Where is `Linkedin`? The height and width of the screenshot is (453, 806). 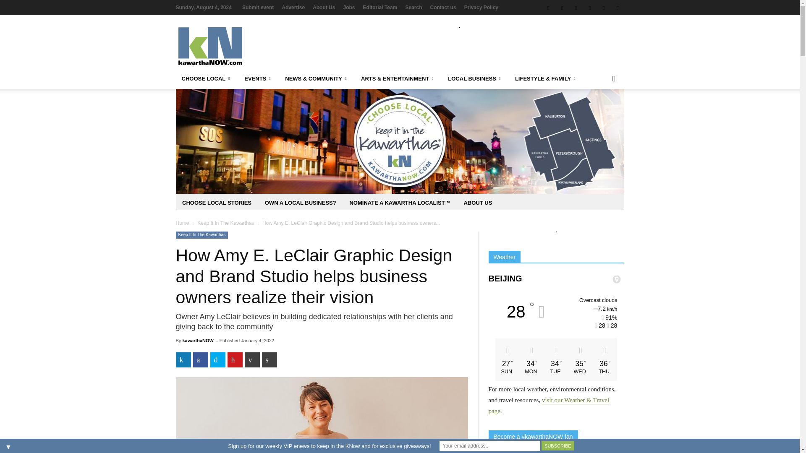 Linkedin is located at coordinates (590, 8).